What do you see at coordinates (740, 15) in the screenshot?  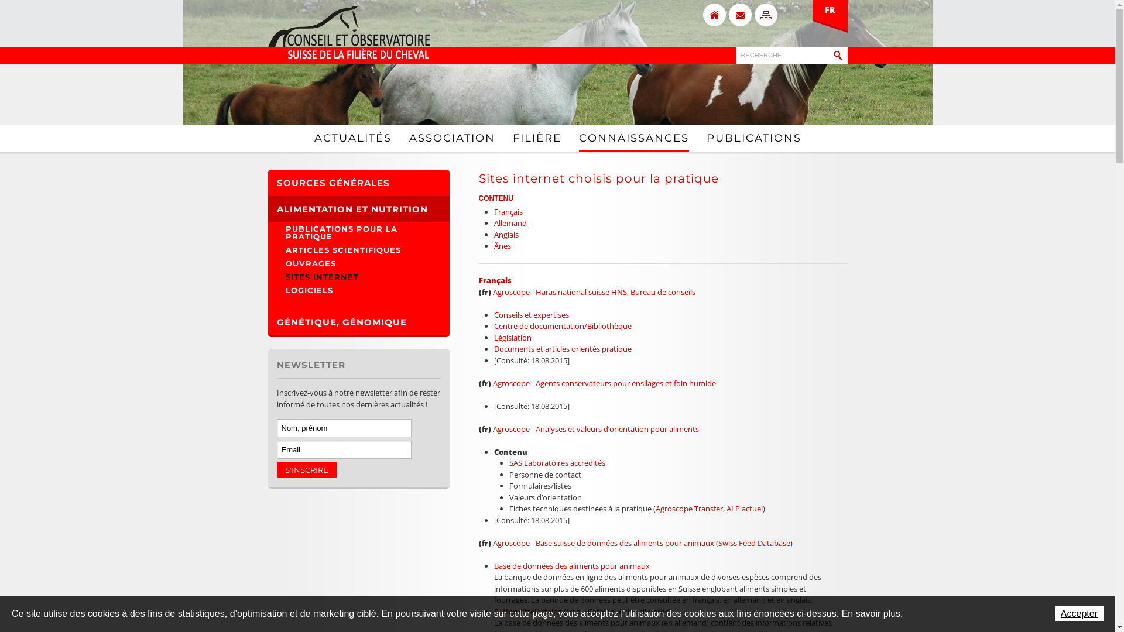 I see `Contact` at bounding box center [740, 15].